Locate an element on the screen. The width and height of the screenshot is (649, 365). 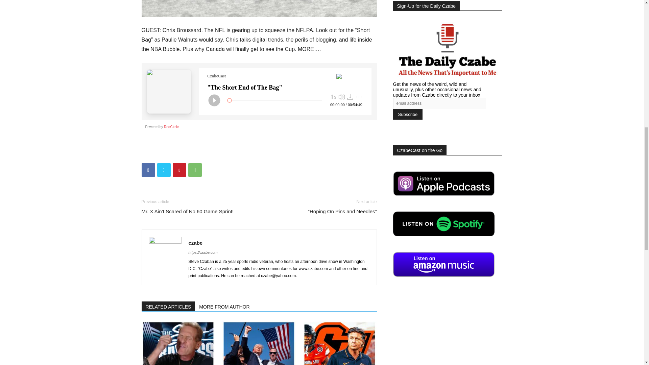
Twitter is located at coordinates (164, 170).